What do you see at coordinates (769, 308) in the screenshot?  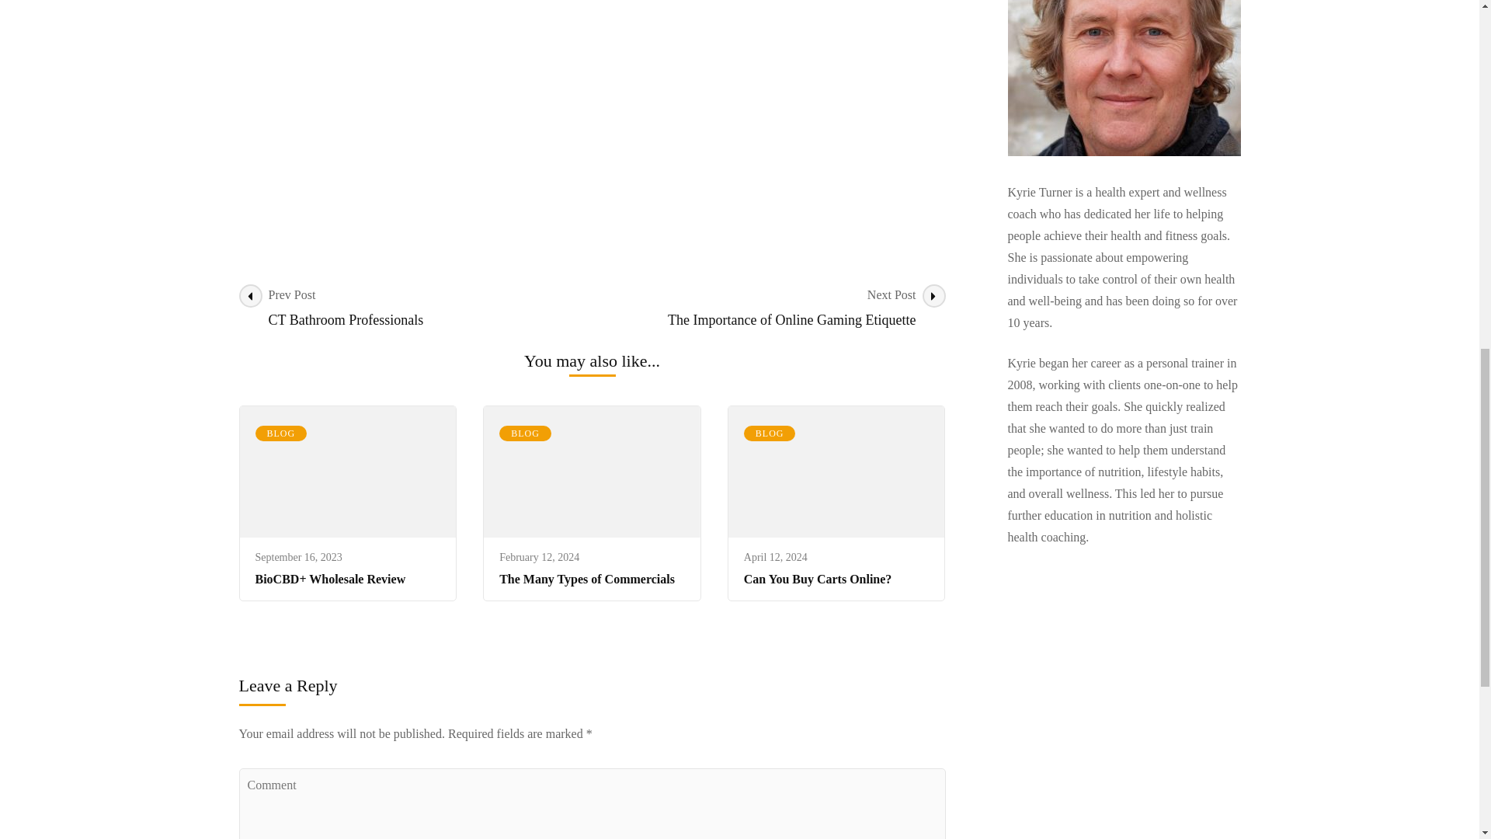 I see `Can You Buy Carts Online?` at bounding box center [769, 308].